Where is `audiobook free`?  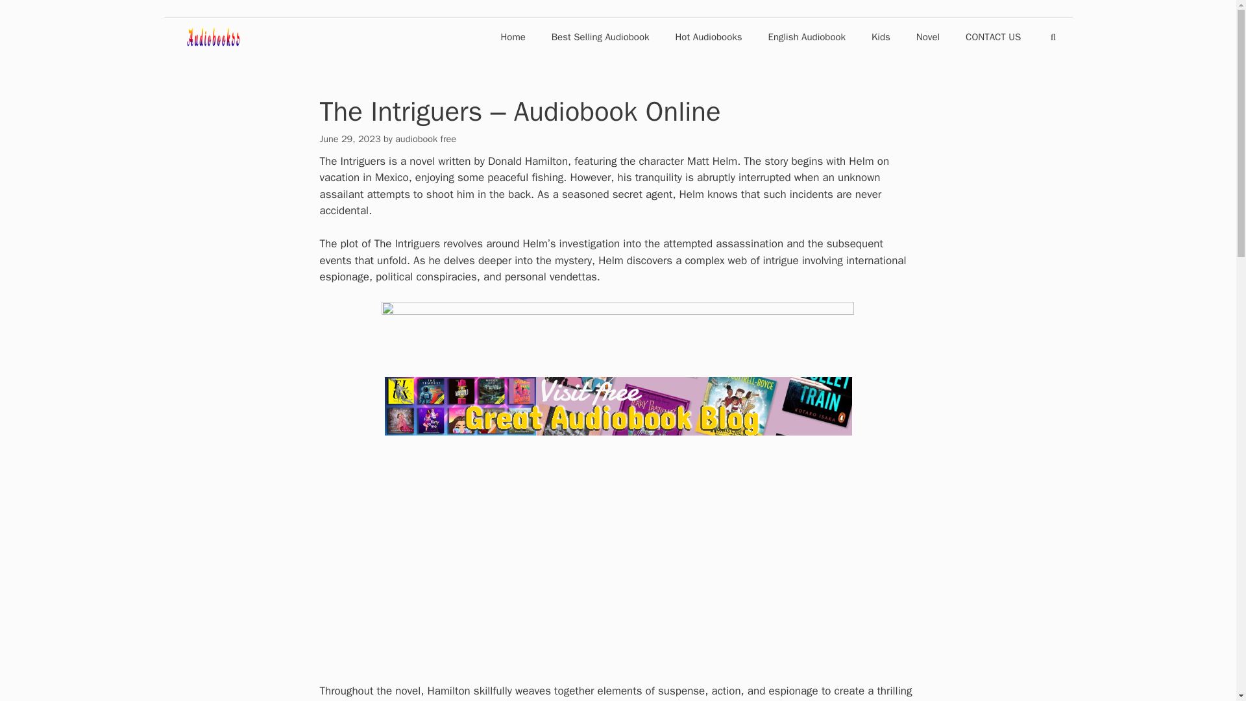 audiobook free is located at coordinates (425, 139).